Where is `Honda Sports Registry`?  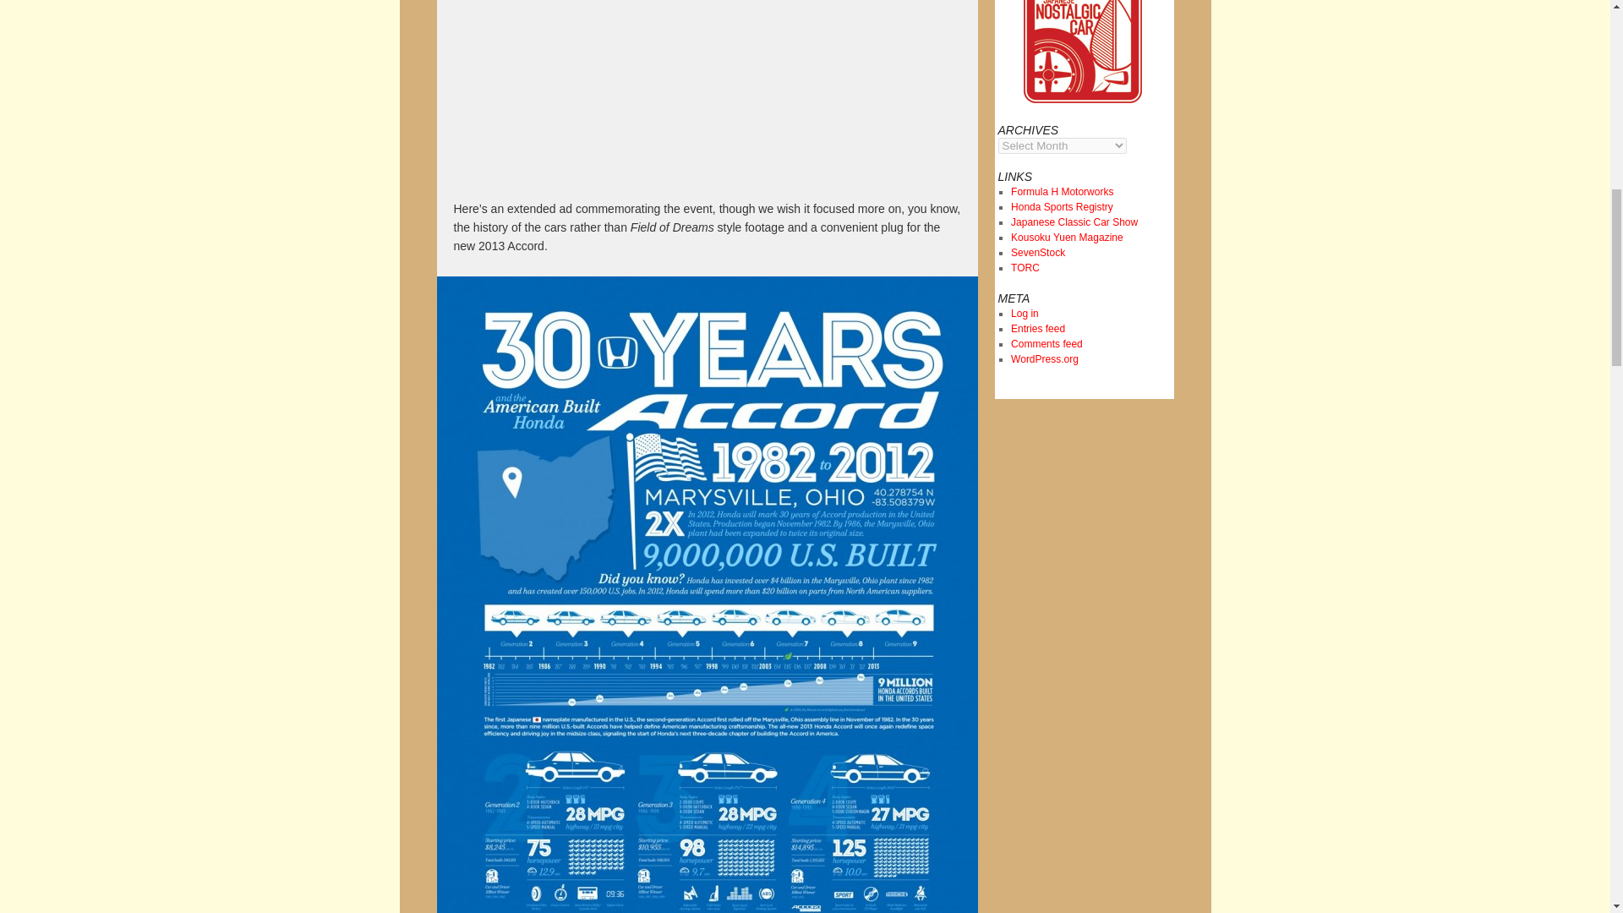
Honda Sports Registry is located at coordinates (1062, 206).